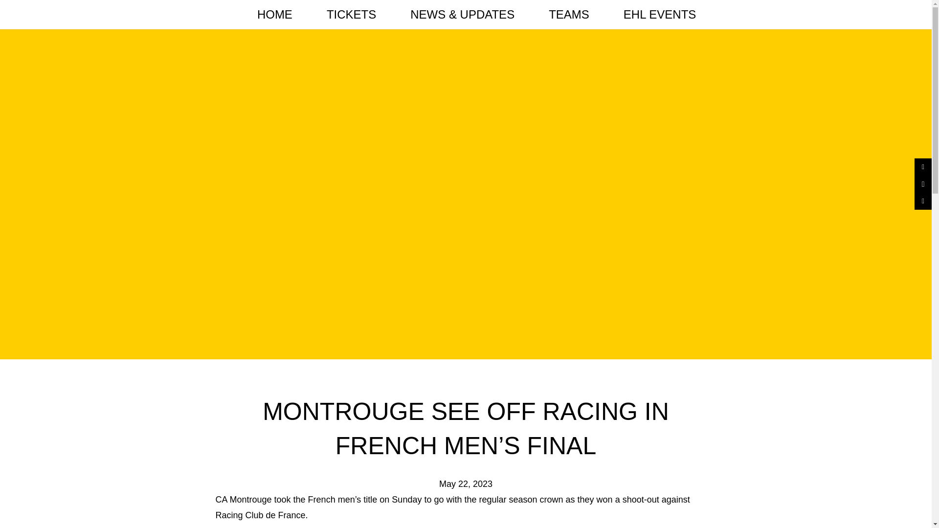 This screenshot has height=528, width=939. Describe the element at coordinates (351, 15) in the screenshot. I see `TICKETS` at that location.